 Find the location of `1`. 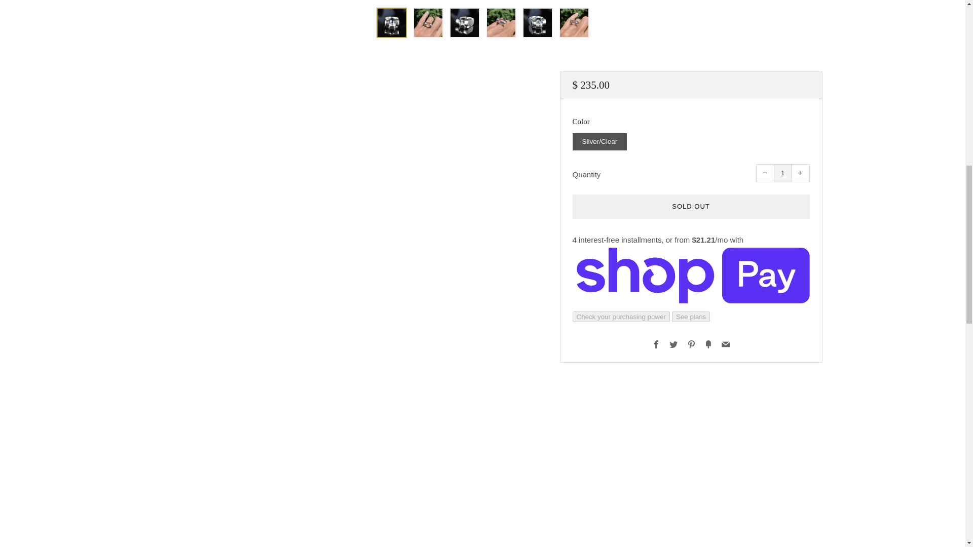

1 is located at coordinates (782, 173).